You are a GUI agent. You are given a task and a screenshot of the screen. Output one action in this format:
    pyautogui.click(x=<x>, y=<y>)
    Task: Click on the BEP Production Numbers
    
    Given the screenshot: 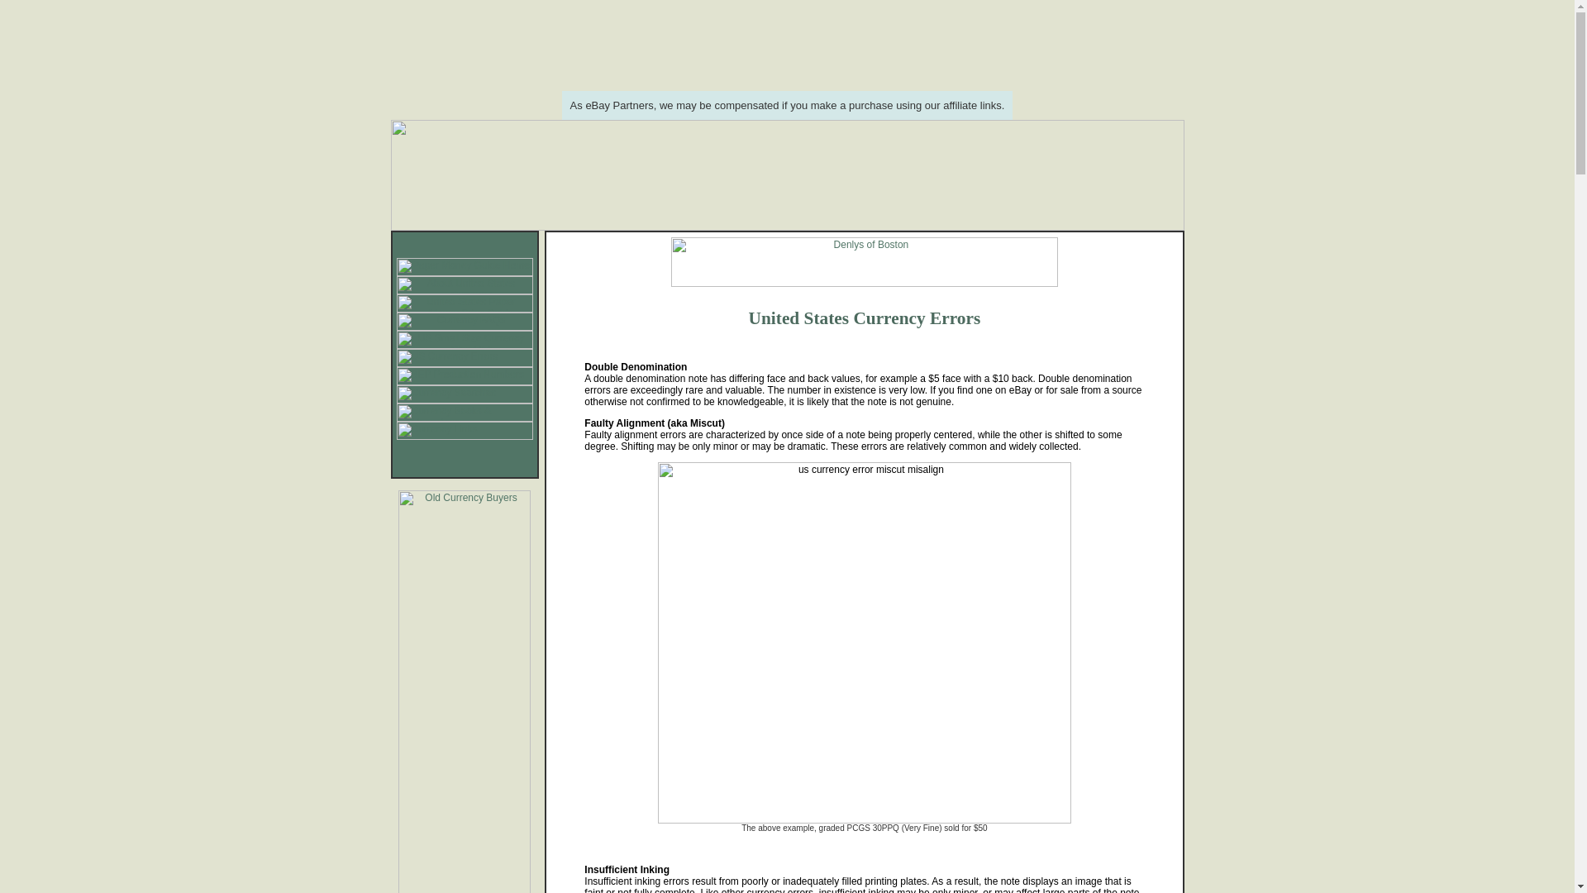 What is the action you would take?
    pyautogui.click(x=465, y=375)
    